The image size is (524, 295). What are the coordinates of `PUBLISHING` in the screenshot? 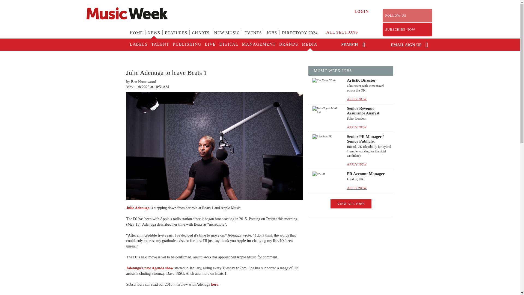 It's located at (186, 45).